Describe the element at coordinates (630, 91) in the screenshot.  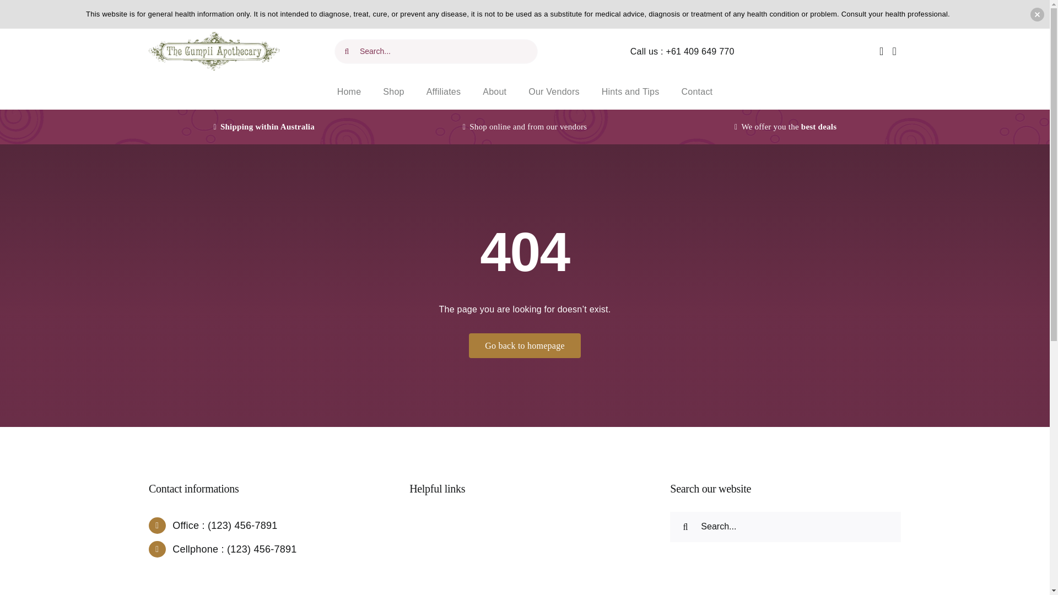
I see `Hints and Tips` at that location.